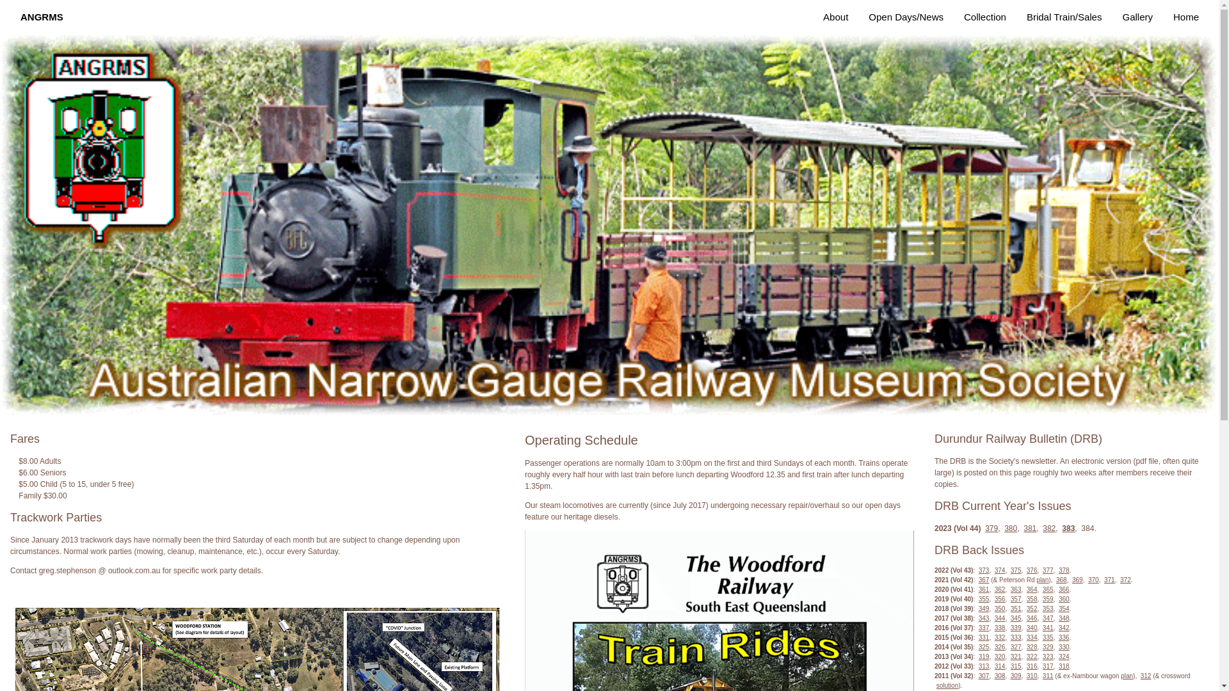  Describe the element at coordinates (1137, 18) in the screenshot. I see `Gallery` at that location.